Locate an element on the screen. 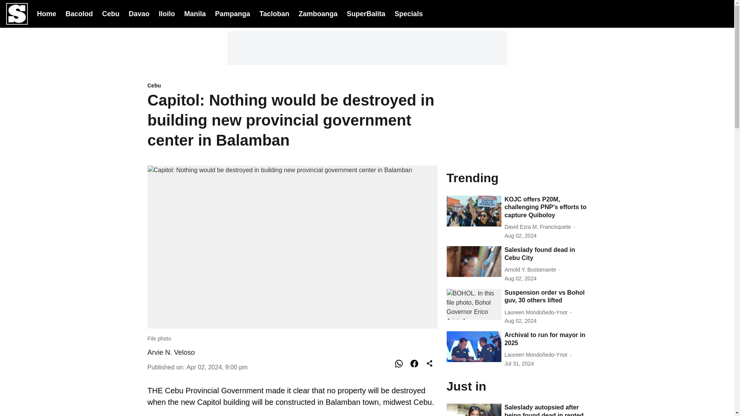 The height and width of the screenshot is (416, 740). 2024-08-02 12:19 is located at coordinates (520, 320).